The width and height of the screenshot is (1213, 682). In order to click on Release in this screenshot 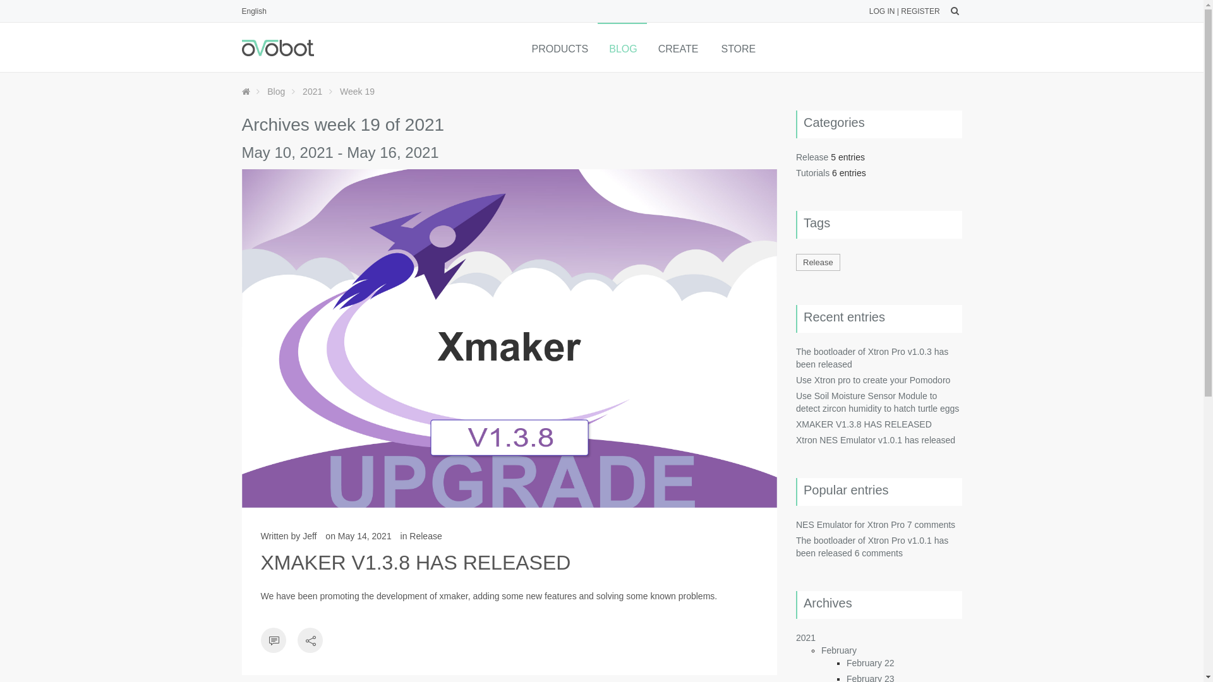, I will do `click(426, 536)`.